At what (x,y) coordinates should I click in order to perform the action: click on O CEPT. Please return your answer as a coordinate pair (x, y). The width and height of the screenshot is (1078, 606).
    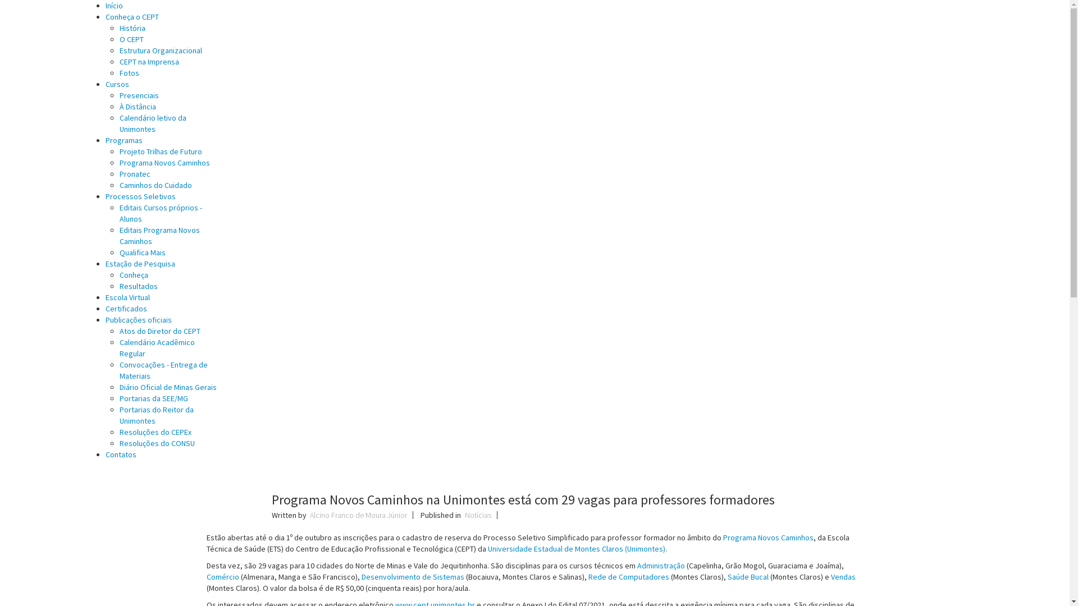
    Looking at the image, I should click on (131, 39).